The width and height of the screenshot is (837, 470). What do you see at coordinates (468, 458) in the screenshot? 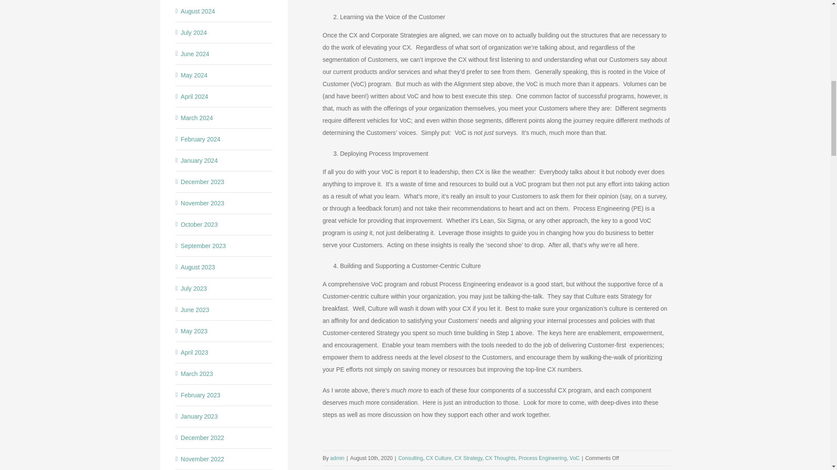
I see `CX Strategy` at bounding box center [468, 458].